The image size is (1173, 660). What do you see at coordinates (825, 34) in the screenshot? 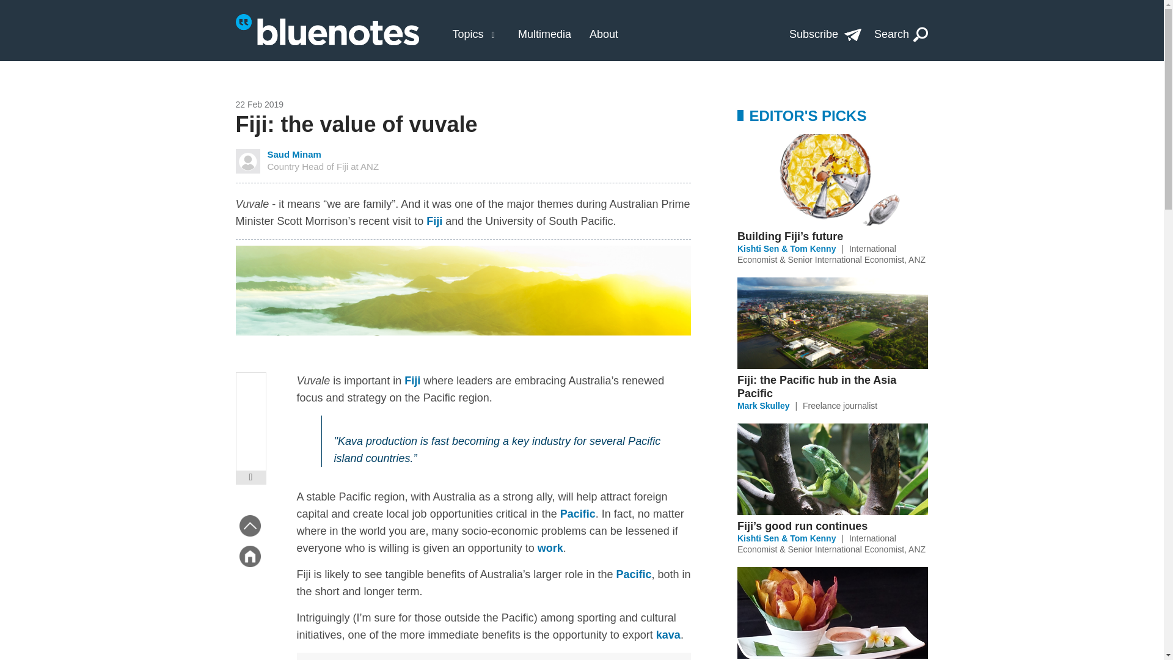
I see `Subscribe` at bounding box center [825, 34].